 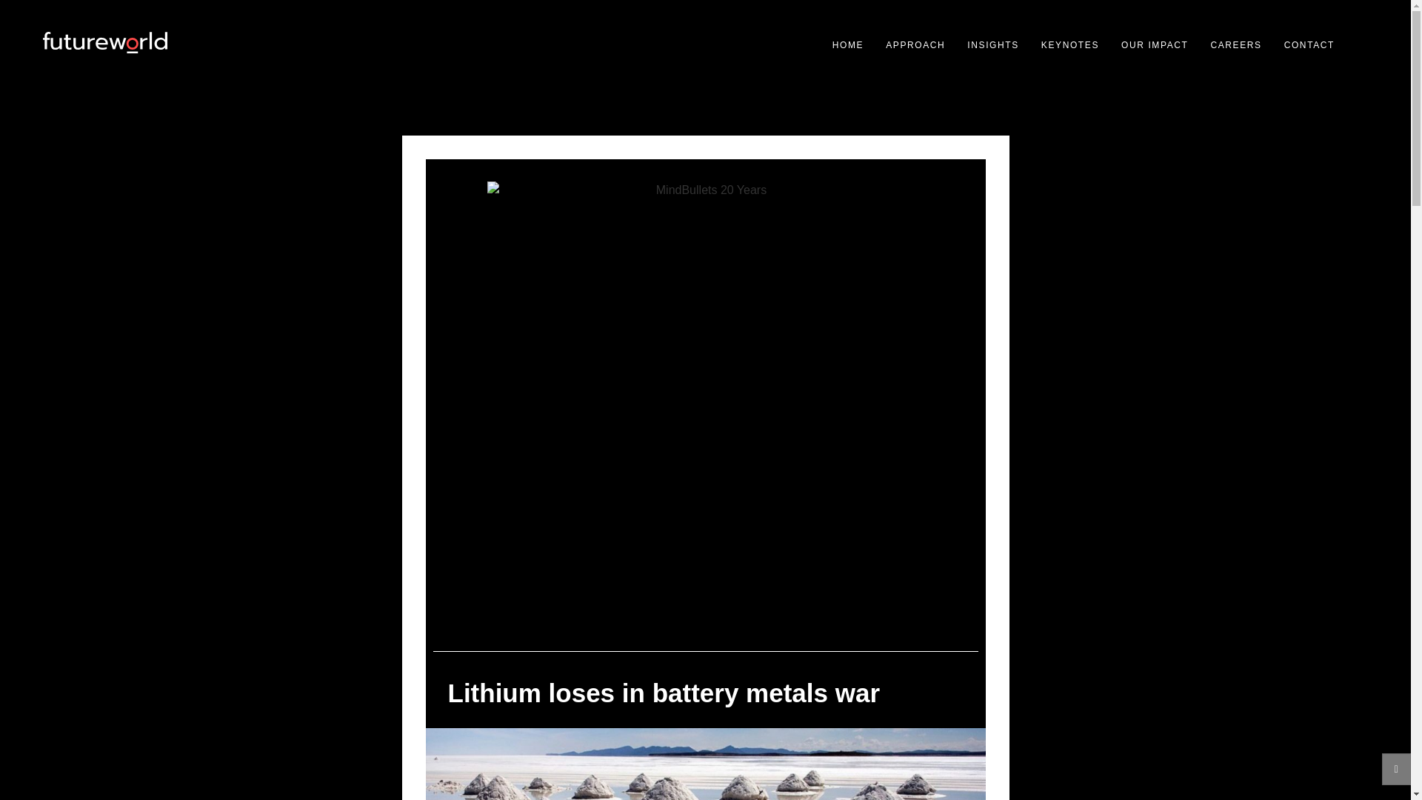 What do you see at coordinates (847, 44) in the screenshot?
I see `HOME` at bounding box center [847, 44].